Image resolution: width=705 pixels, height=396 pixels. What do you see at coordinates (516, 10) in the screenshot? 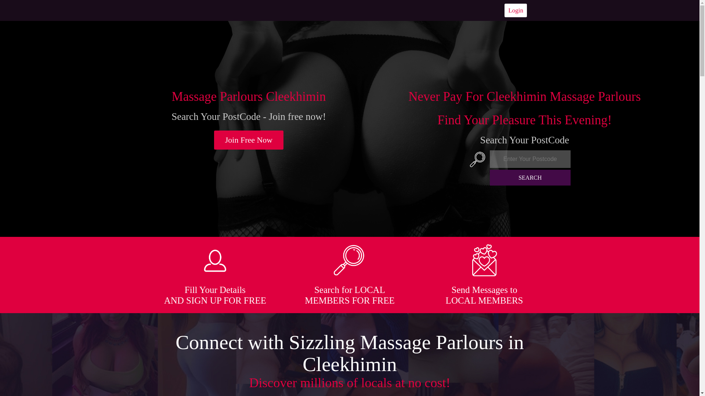
I see `Login` at bounding box center [516, 10].